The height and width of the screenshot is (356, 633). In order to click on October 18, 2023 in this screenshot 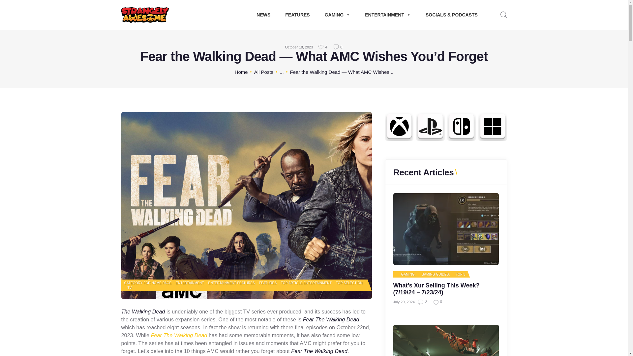, I will do `click(299, 47)`.